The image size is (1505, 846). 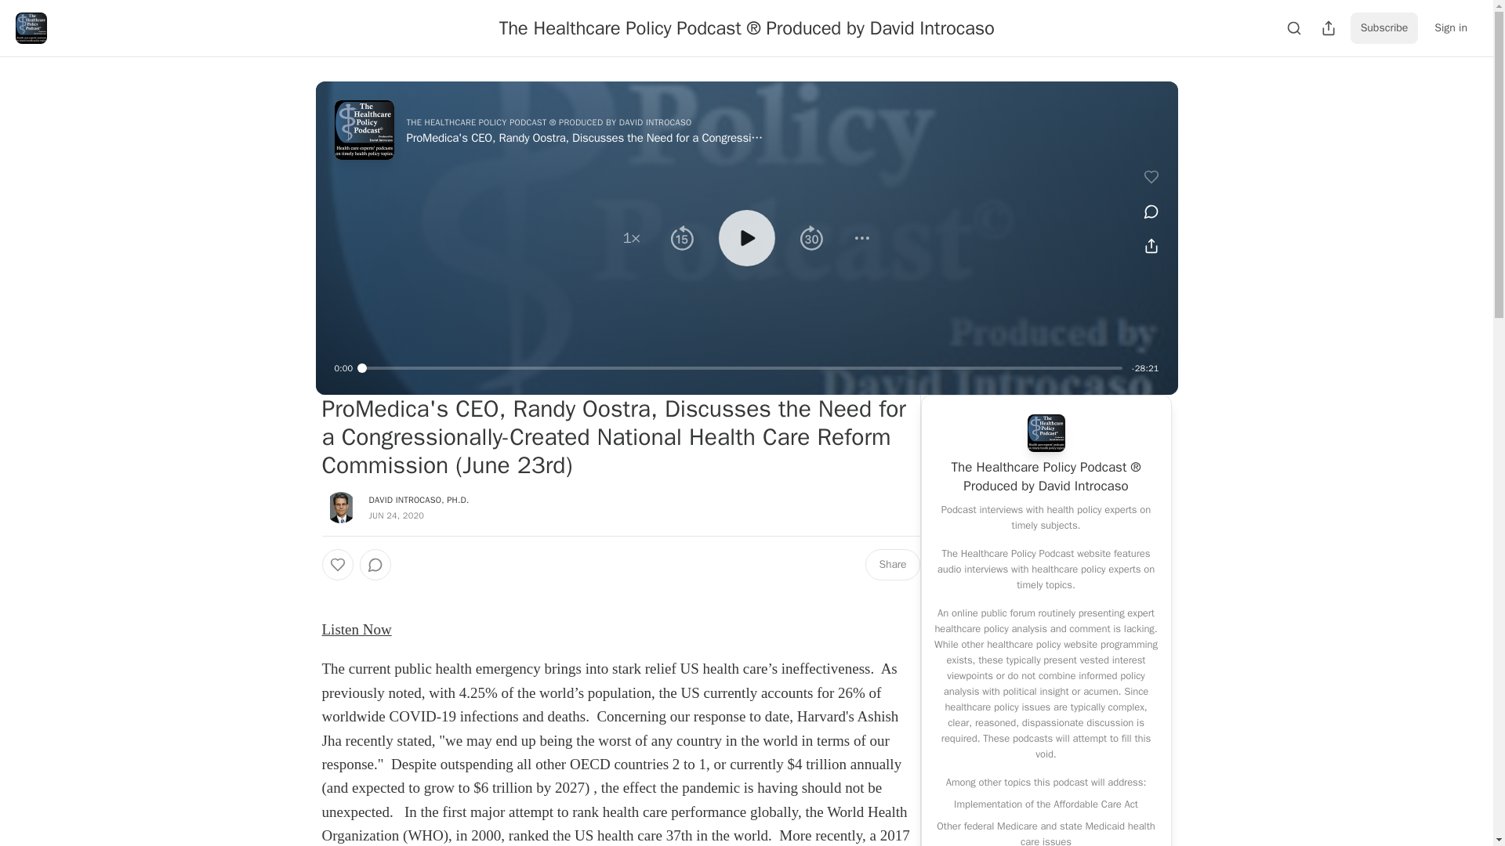 What do you see at coordinates (892, 564) in the screenshot?
I see `Share` at bounding box center [892, 564].